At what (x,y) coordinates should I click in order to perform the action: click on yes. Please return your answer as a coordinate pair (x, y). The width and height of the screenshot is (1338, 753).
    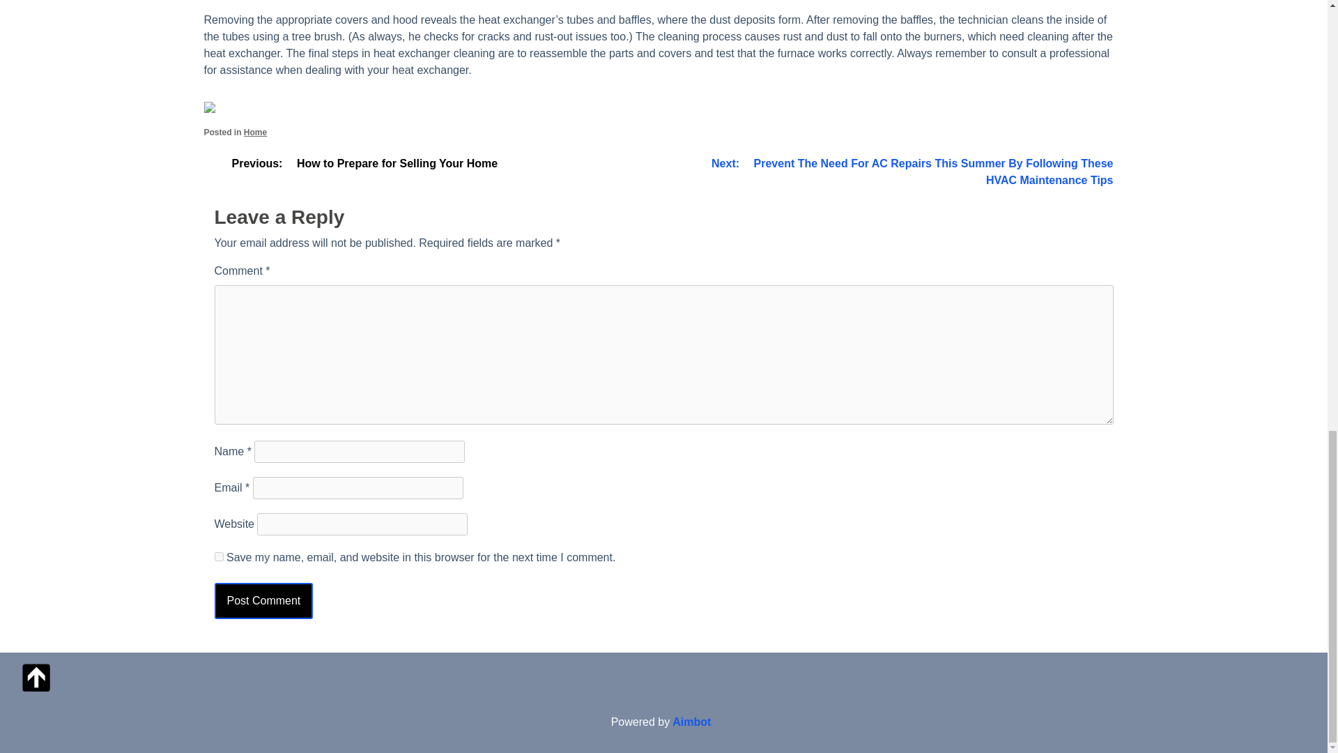
    Looking at the image, I should click on (219, 556).